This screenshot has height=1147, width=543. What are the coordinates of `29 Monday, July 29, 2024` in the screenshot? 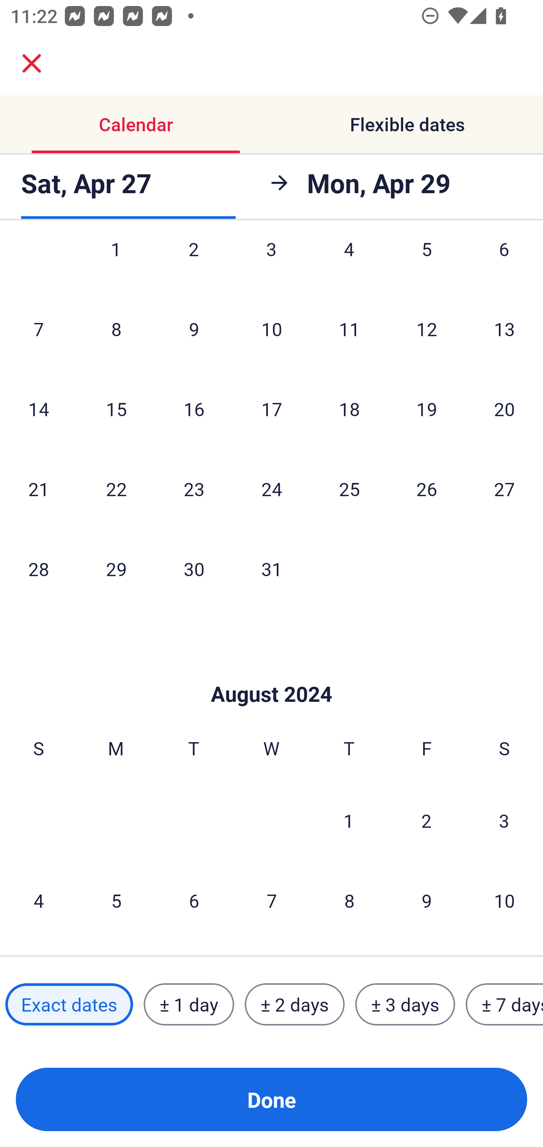 It's located at (116, 569).